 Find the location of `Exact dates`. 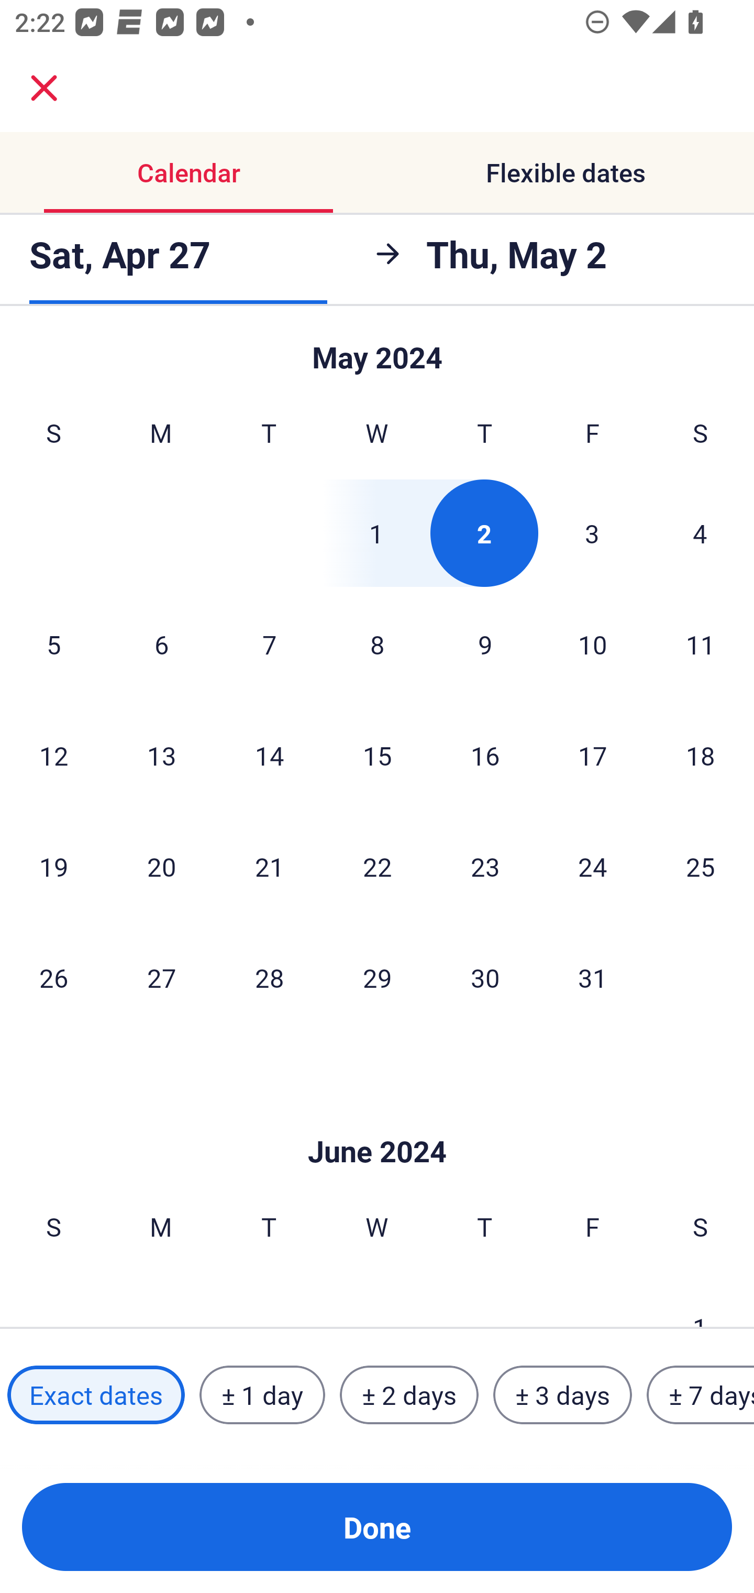

Exact dates is located at coordinates (96, 1394).